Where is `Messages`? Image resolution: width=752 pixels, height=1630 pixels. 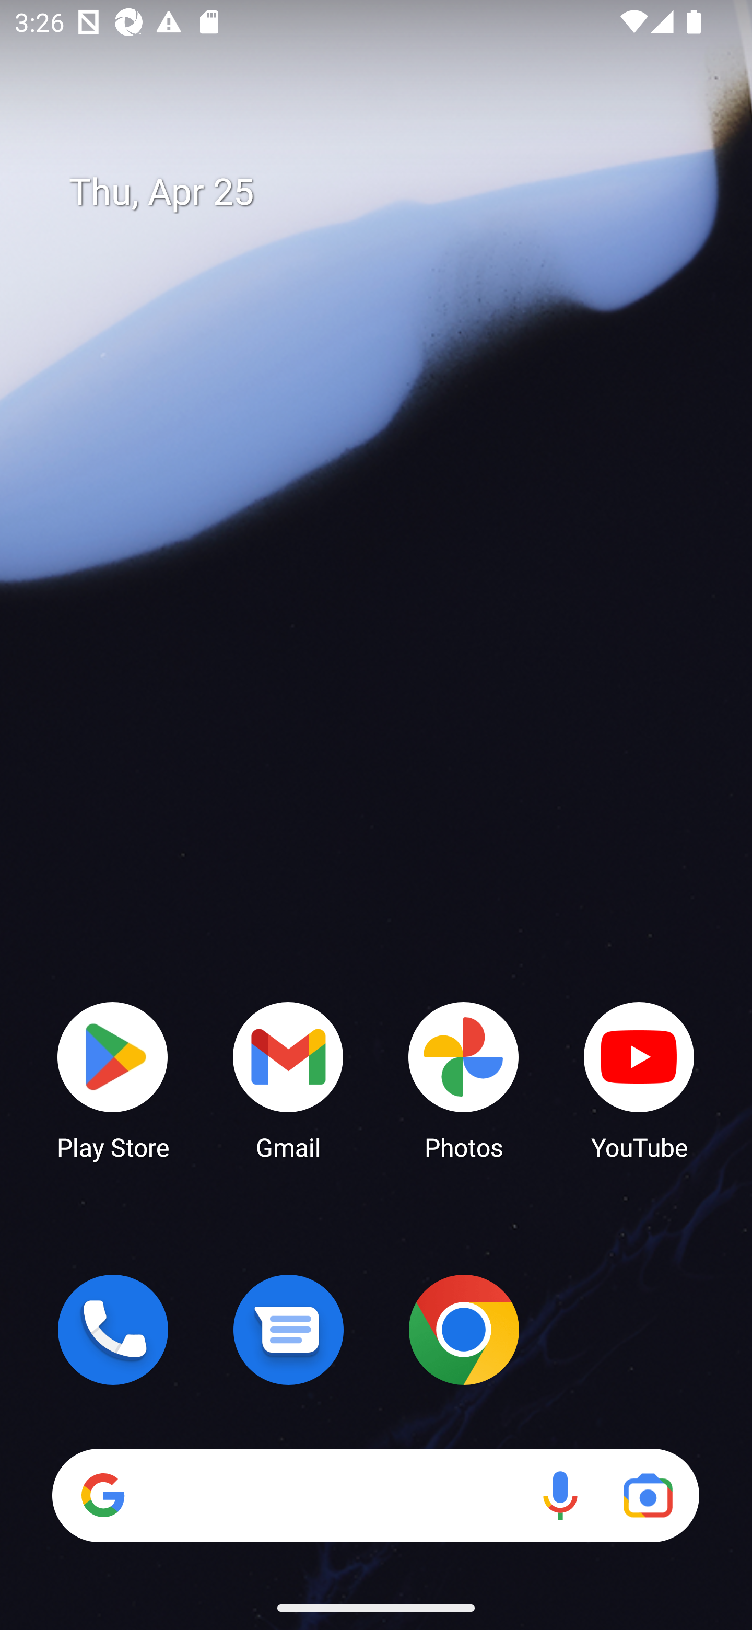 Messages is located at coordinates (288, 1330).